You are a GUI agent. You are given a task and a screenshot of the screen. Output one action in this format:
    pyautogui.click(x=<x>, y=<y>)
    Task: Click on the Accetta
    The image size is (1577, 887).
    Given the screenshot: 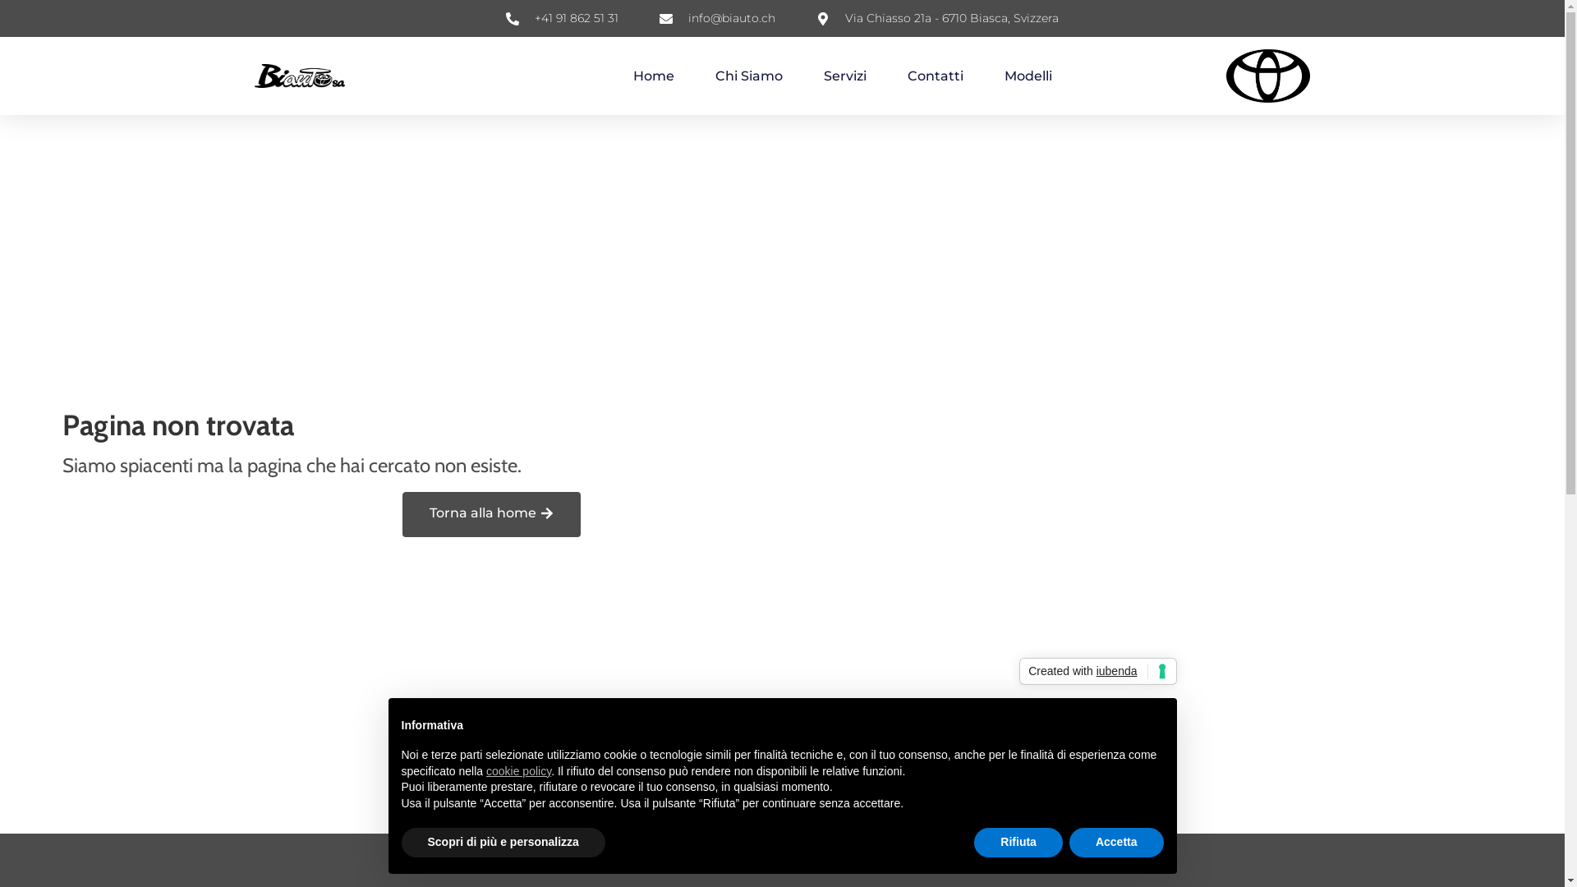 What is the action you would take?
    pyautogui.click(x=1117, y=843)
    